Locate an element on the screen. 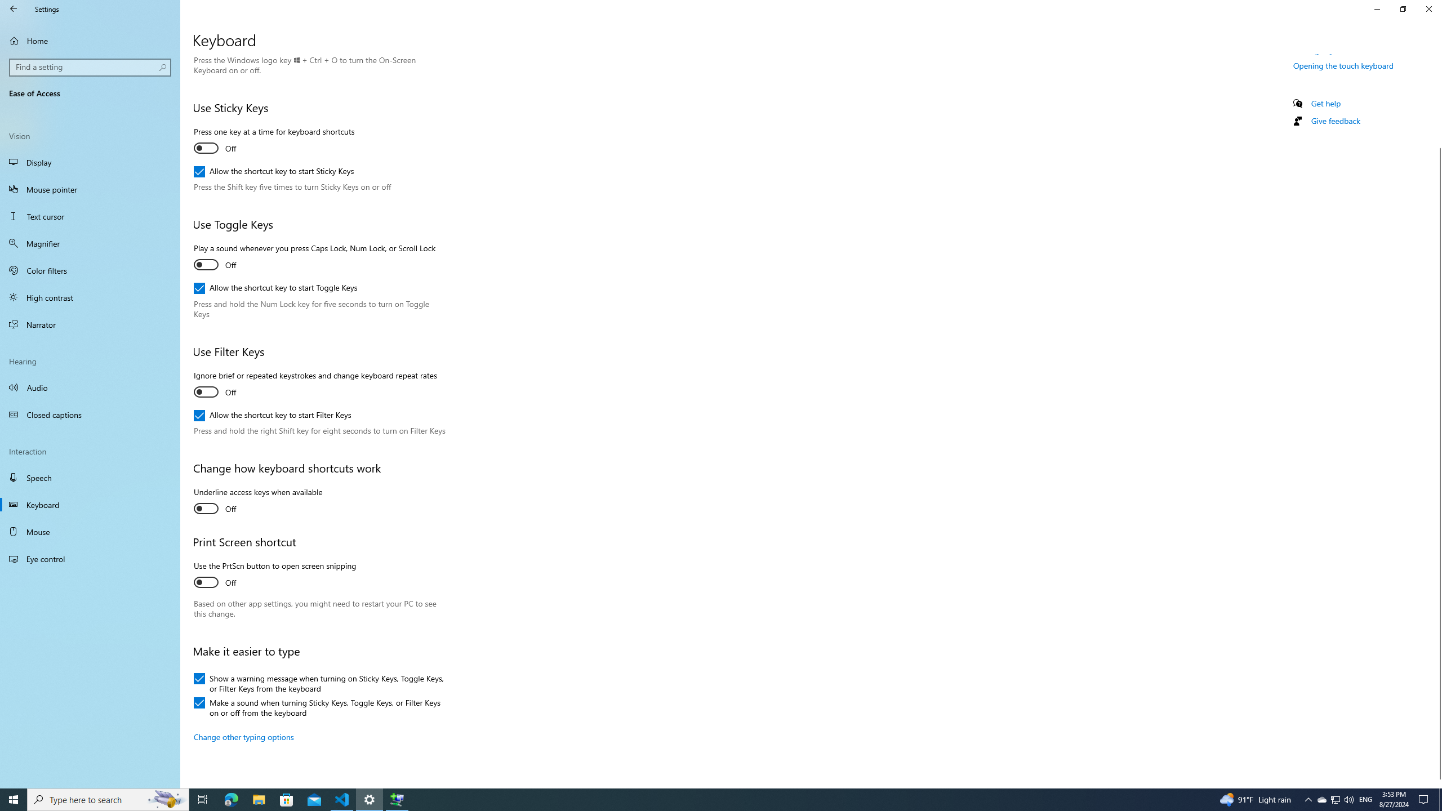 The image size is (1442, 811). Show desktop is located at coordinates (1440, 800).